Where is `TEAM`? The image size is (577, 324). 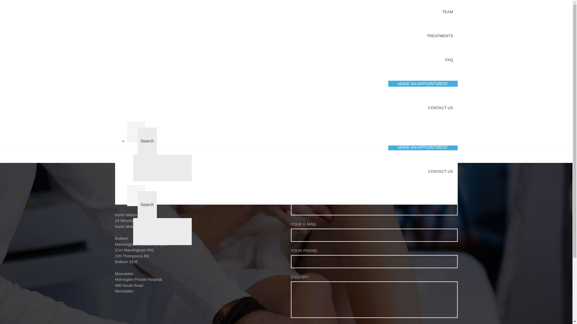 TEAM is located at coordinates (447, 12).